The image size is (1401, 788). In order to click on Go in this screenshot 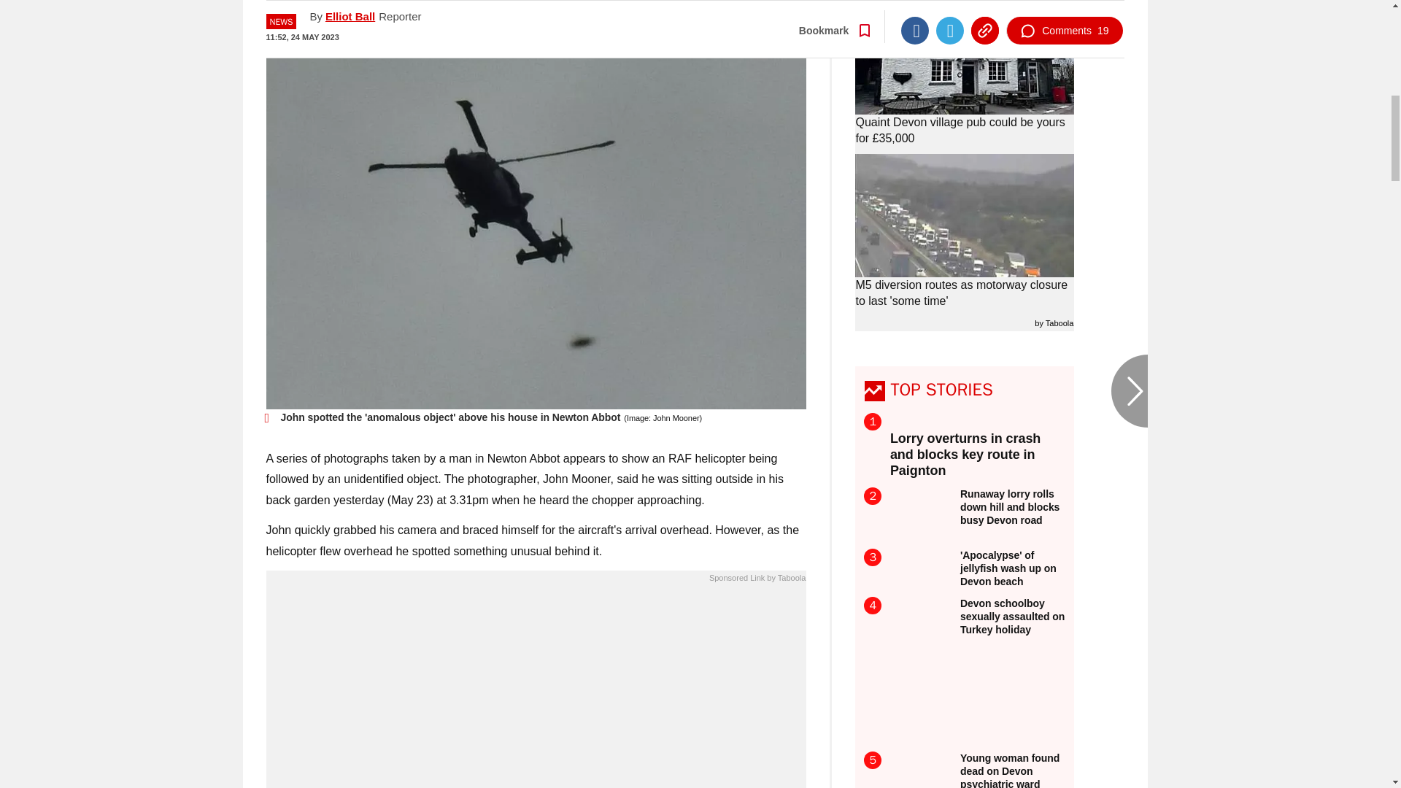, I will do `click(702, 18)`.